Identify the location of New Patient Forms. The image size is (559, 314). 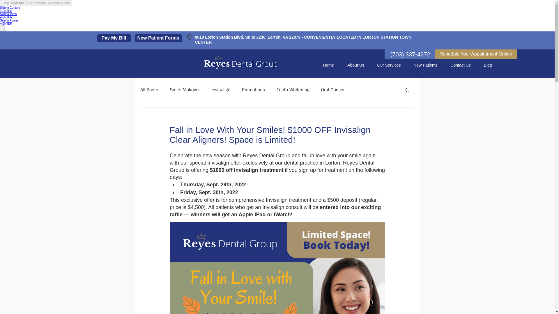
(158, 38).